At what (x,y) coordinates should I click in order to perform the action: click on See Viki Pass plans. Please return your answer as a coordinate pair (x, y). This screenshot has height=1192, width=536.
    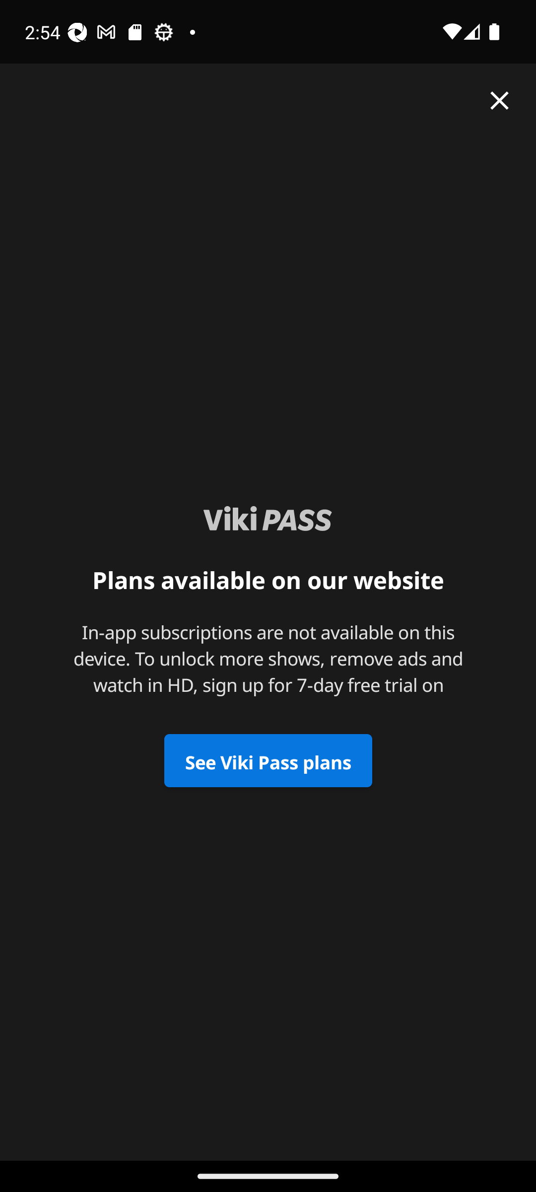
    Looking at the image, I should click on (268, 761).